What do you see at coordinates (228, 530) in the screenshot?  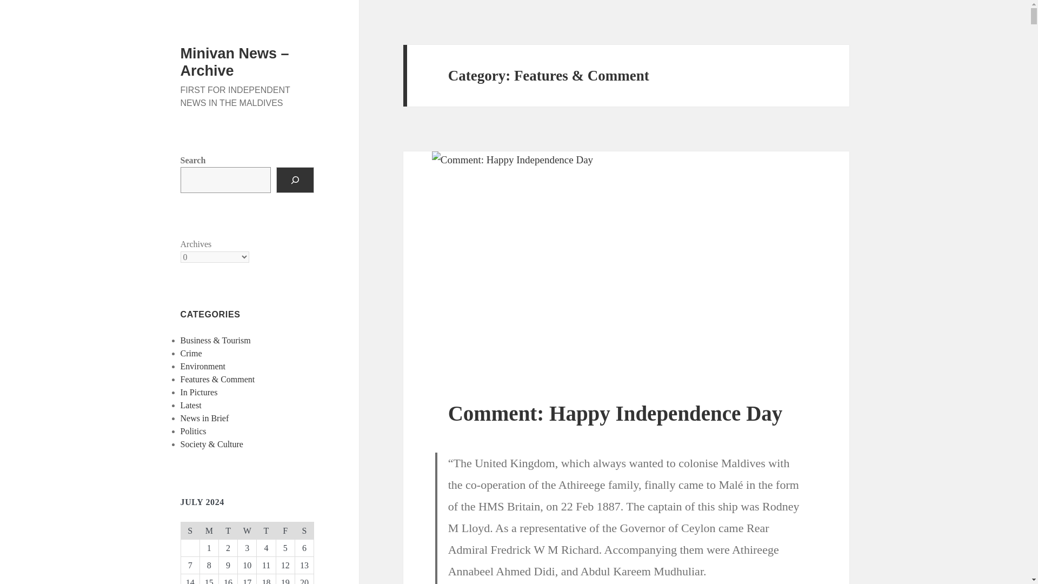 I see `Tuesday` at bounding box center [228, 530].